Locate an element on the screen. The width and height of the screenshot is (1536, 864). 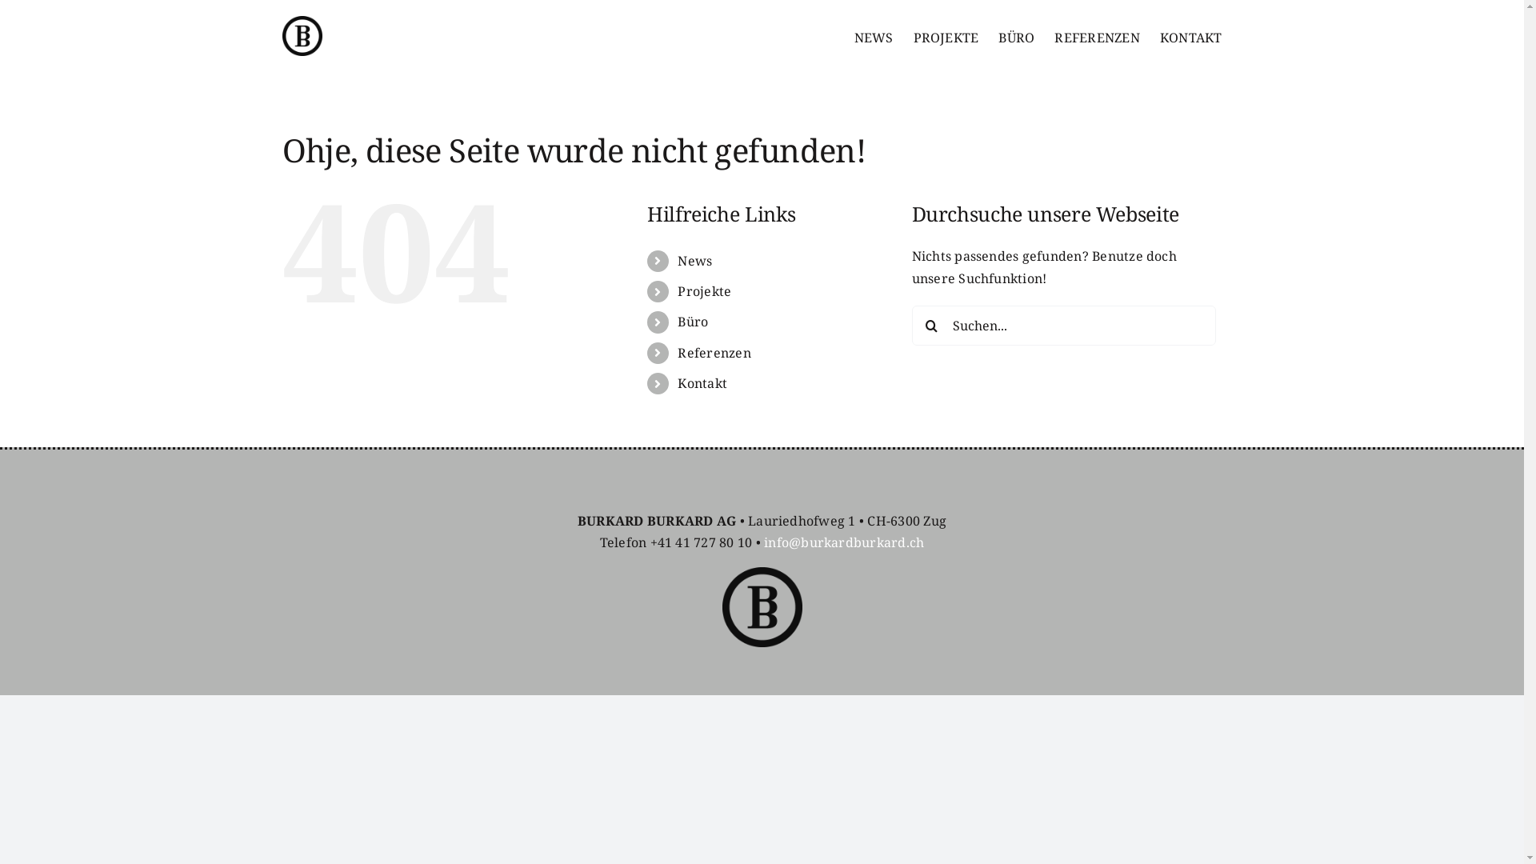
Projekte is located at coordinates (704, 291).